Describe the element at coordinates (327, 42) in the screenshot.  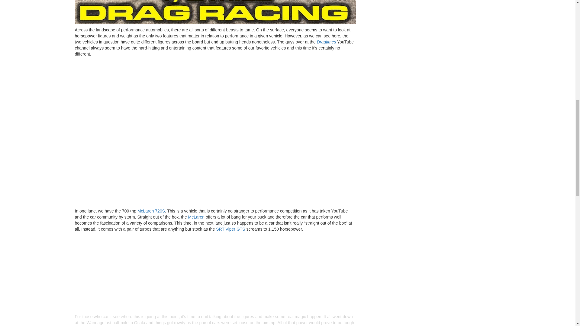
I see `Dragtimes` at that location.